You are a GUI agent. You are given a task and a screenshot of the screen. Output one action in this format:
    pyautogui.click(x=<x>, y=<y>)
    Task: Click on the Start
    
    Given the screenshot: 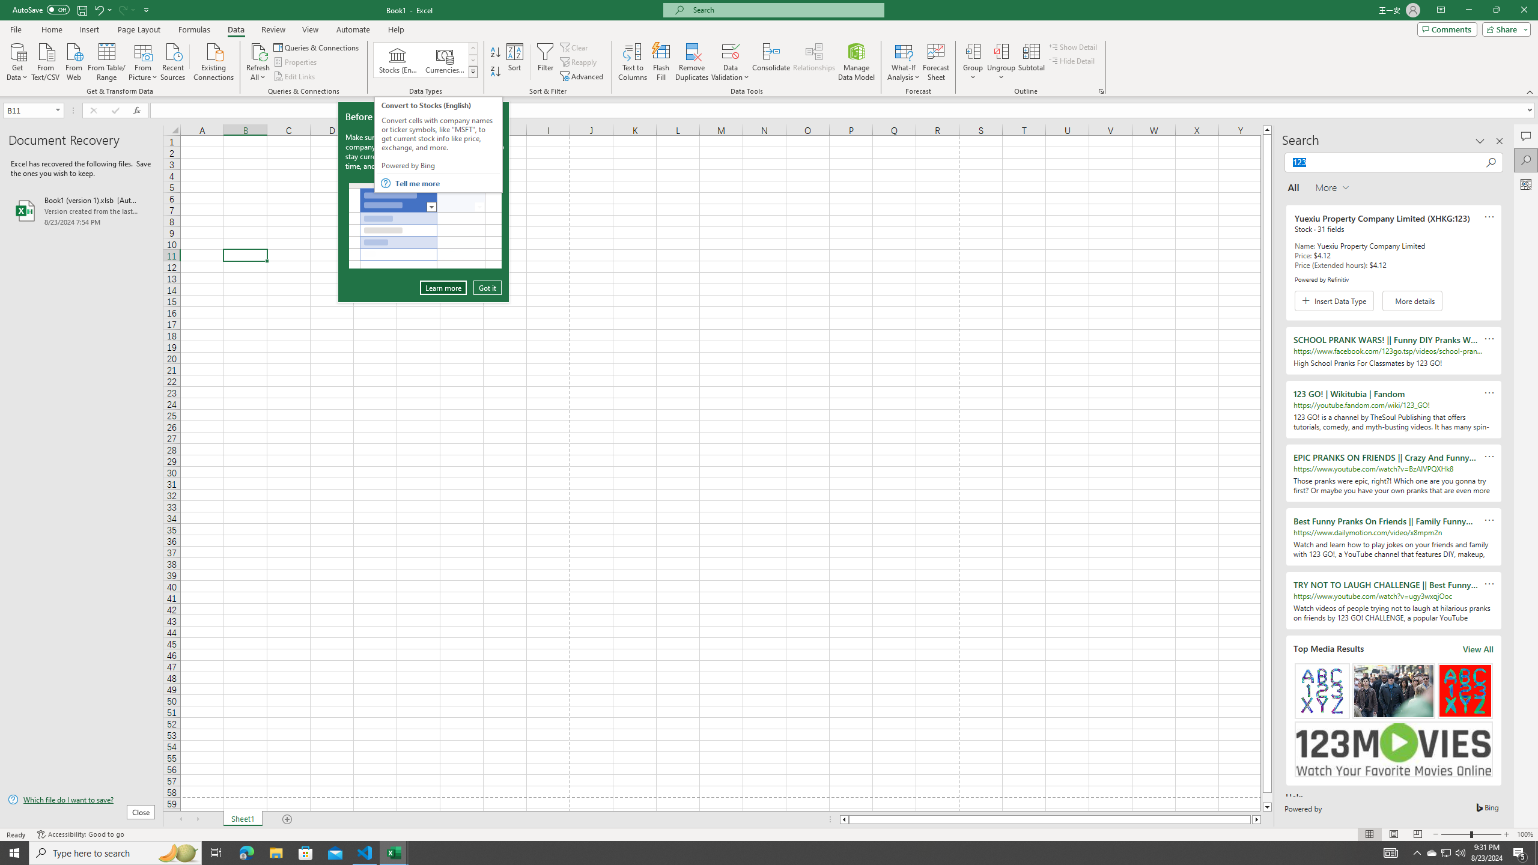 What is the action you would take?
    pyautogui.click(x=14, y=853)
    